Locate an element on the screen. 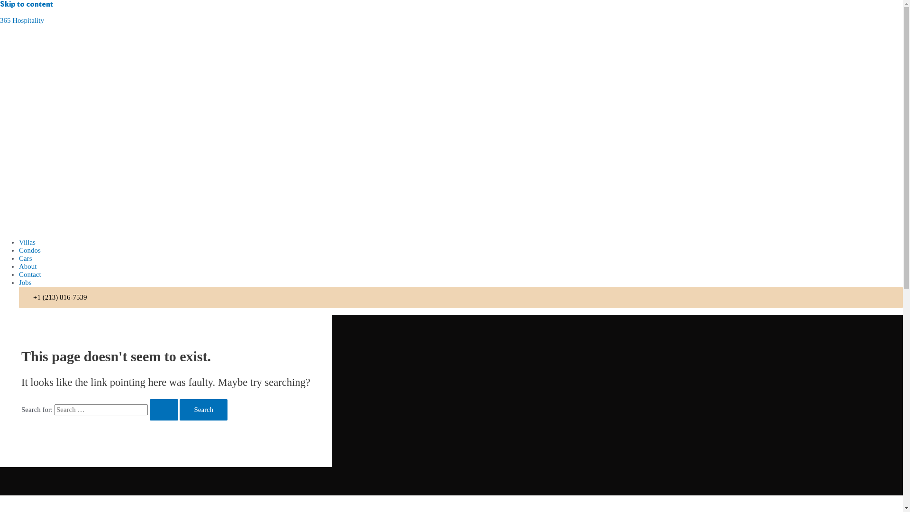 The height and width of the screenshot is (512, 910). Jobs is located at coordinates (26, 283).